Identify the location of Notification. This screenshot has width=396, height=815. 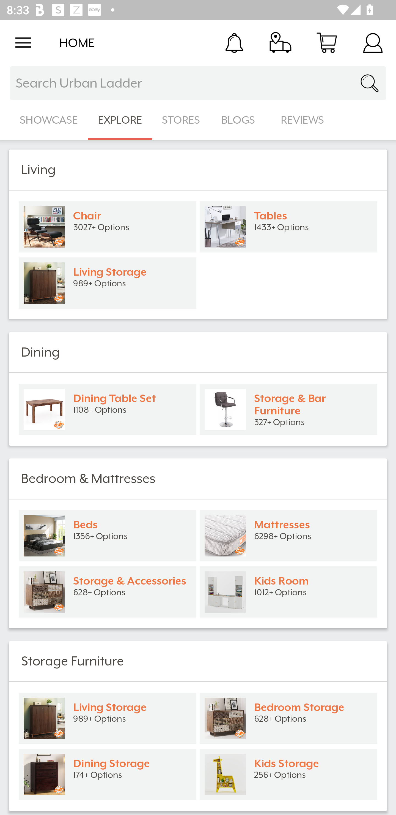
(234, 42).